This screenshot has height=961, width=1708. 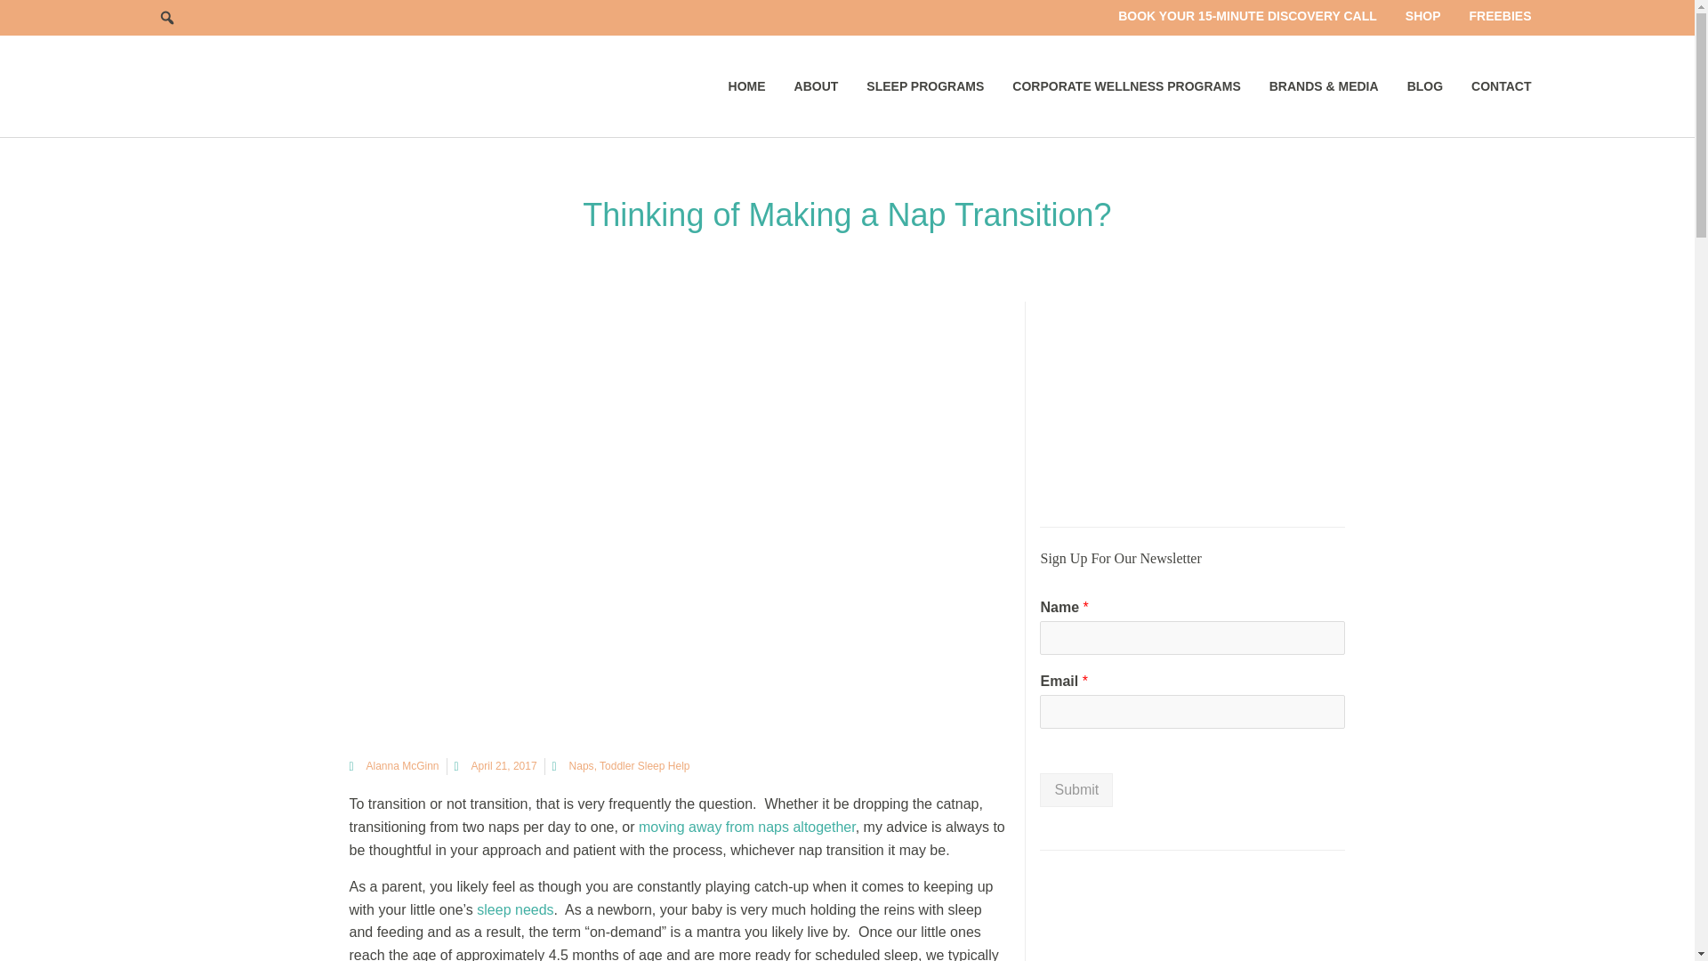 What do you see at coordinates (747, 85) in the screenshot?
I see `HOME` at bounding box center [747, 85].